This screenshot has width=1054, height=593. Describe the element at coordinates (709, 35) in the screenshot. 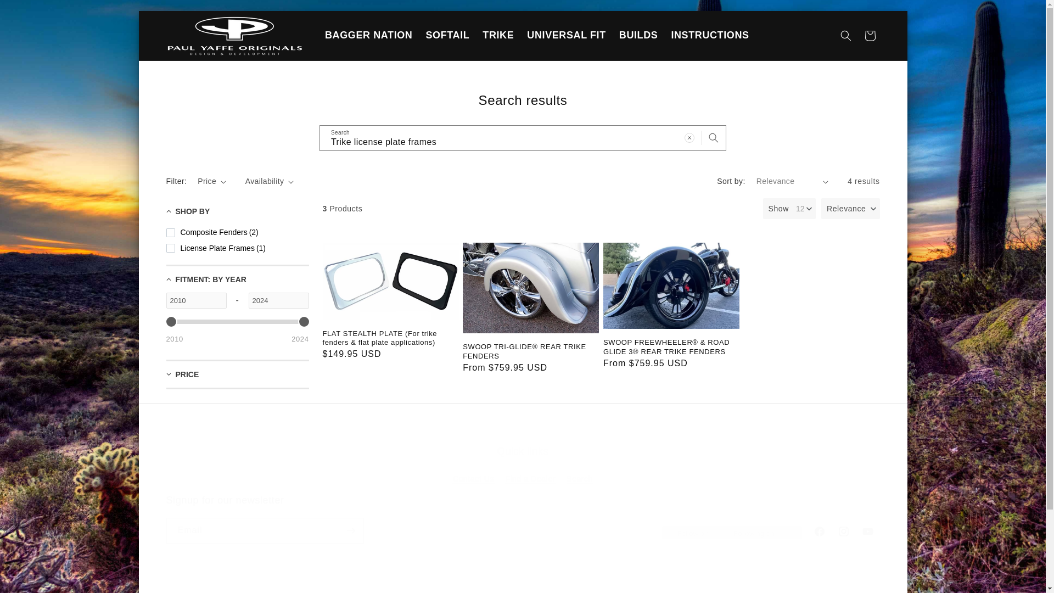

I see `INSTRUCTIONS` at that location.